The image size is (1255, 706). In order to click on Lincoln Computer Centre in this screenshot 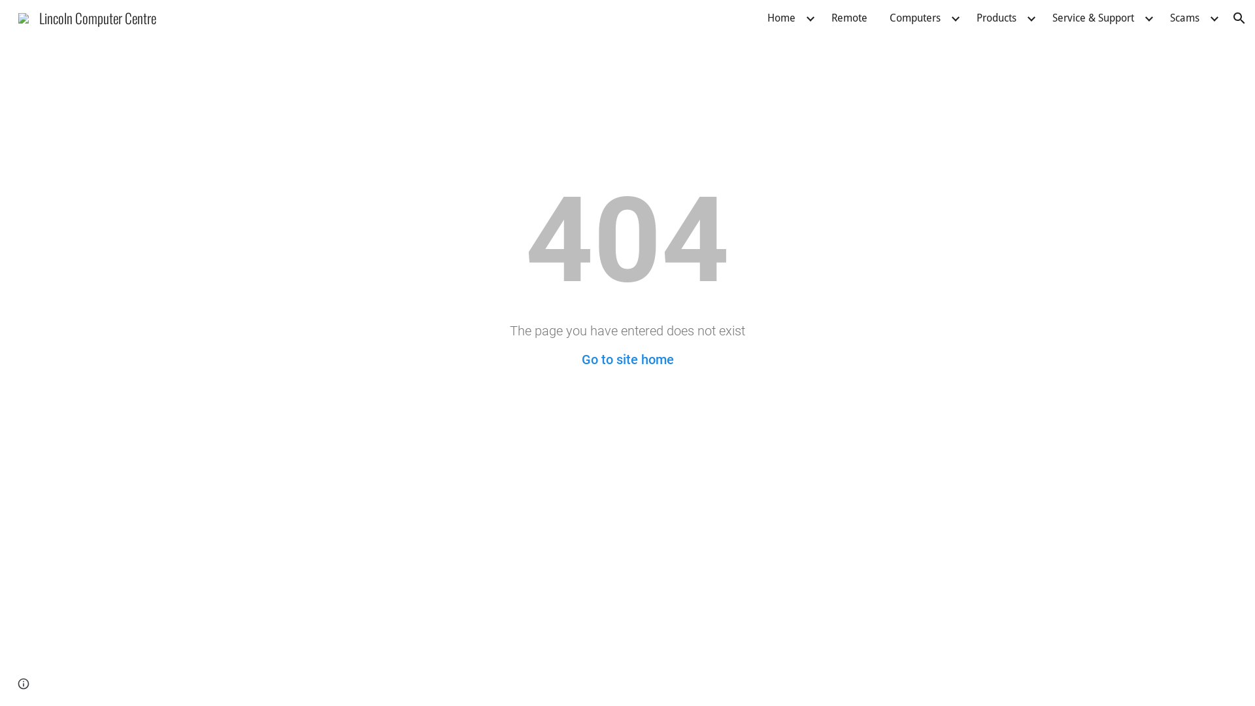, I will do `click(88, 16)`.